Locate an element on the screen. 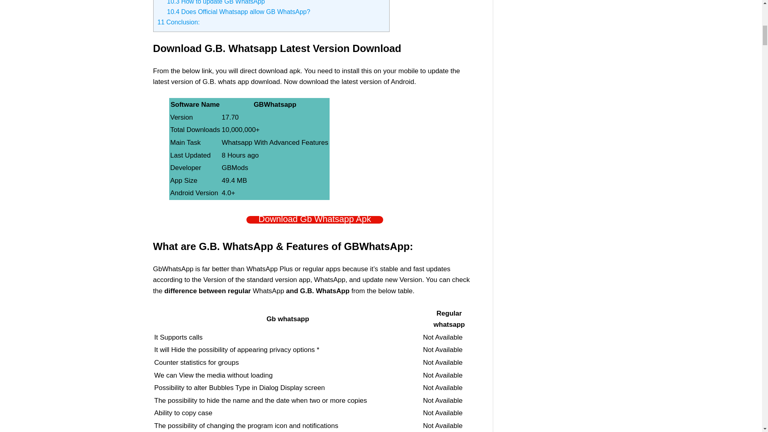 Image resolution: width=768 pixels, height=432 pixels. 10.3 How to update GB WhatsApp is located at coordinates (216, 2).